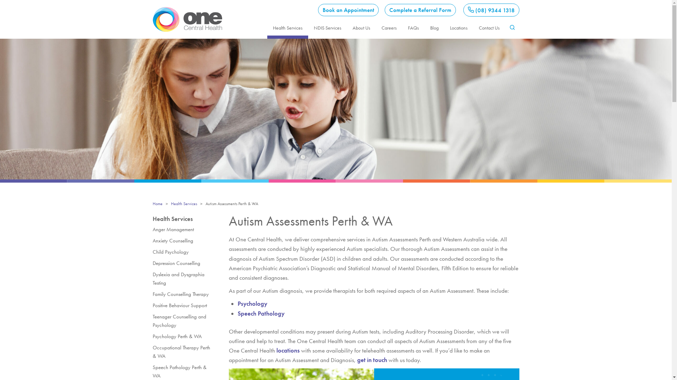 Image resolution: width=677 pixels, height=380 pixels. Describe the element at coordinates (389, 28) in the screenshot. I see `Careers` at that location.